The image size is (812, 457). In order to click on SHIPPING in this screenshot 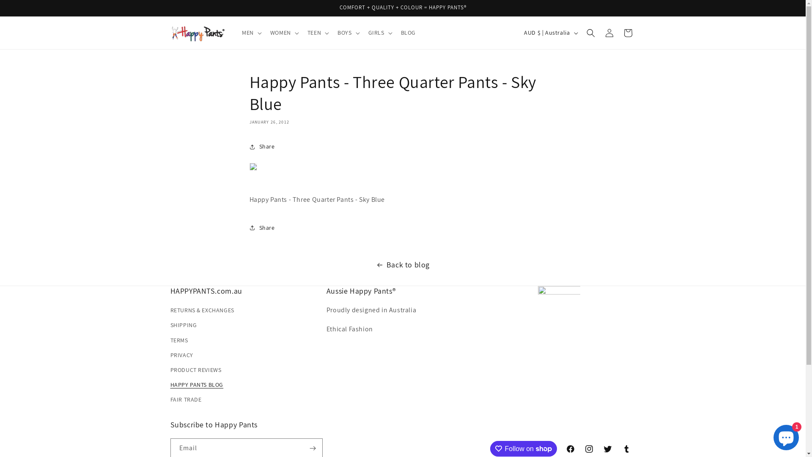, I will do `click(184, 325)`.